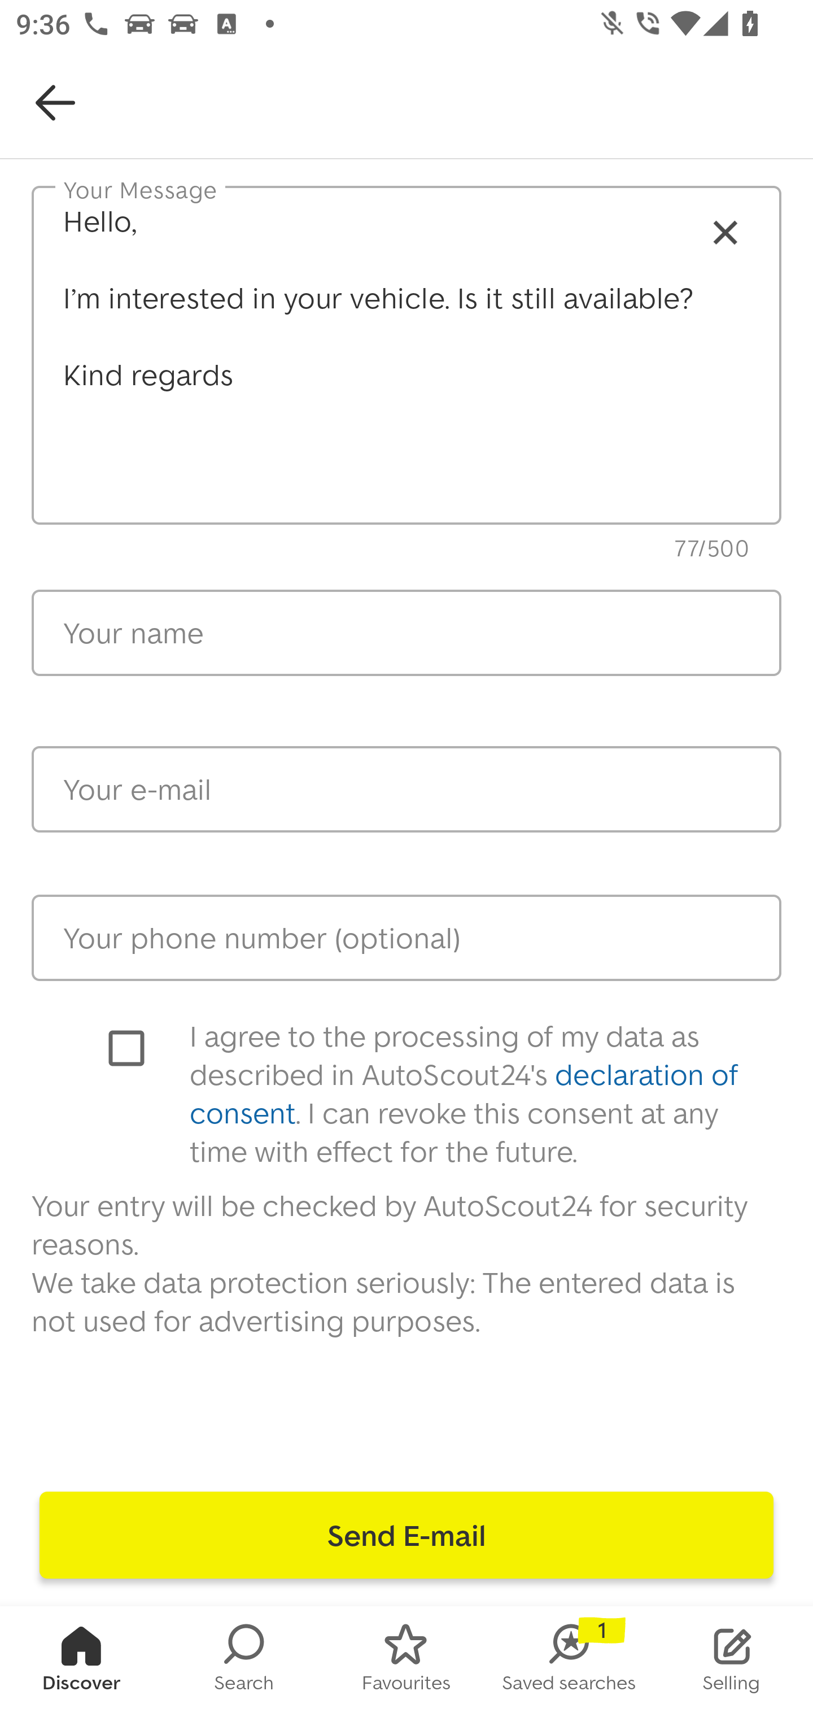 This screenshot has height=1717, width=813. I want to click on FAVORITES Favourites, so click(406, 1662).